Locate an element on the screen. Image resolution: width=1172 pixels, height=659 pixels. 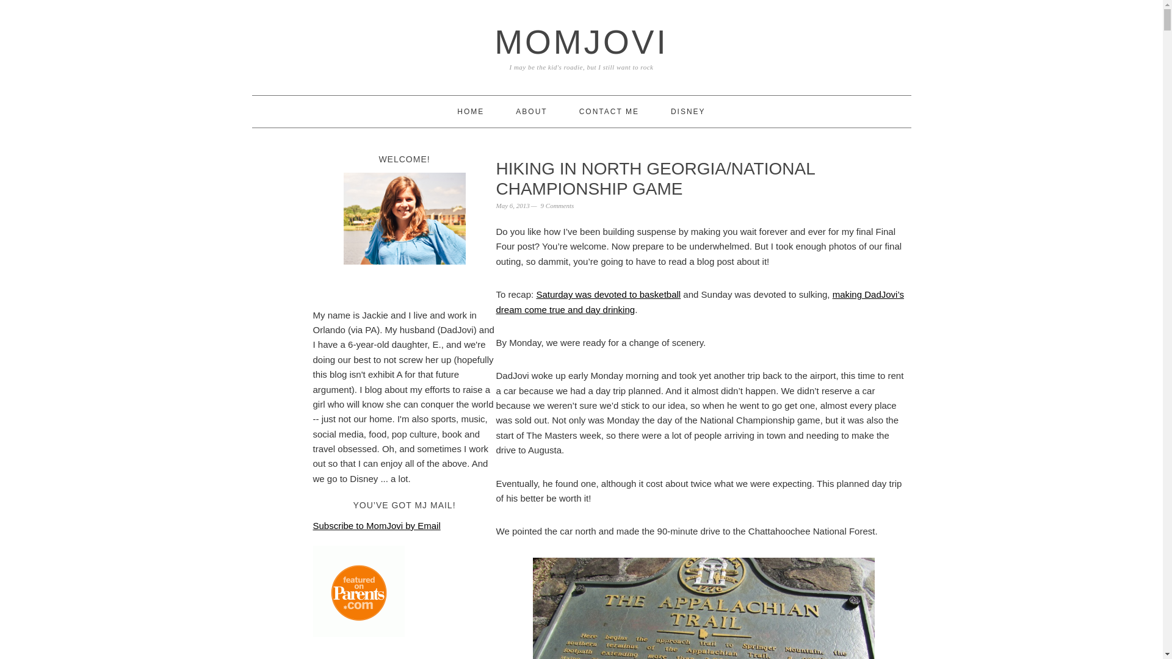
CONTACT ME is located at coordinates (609, 111).